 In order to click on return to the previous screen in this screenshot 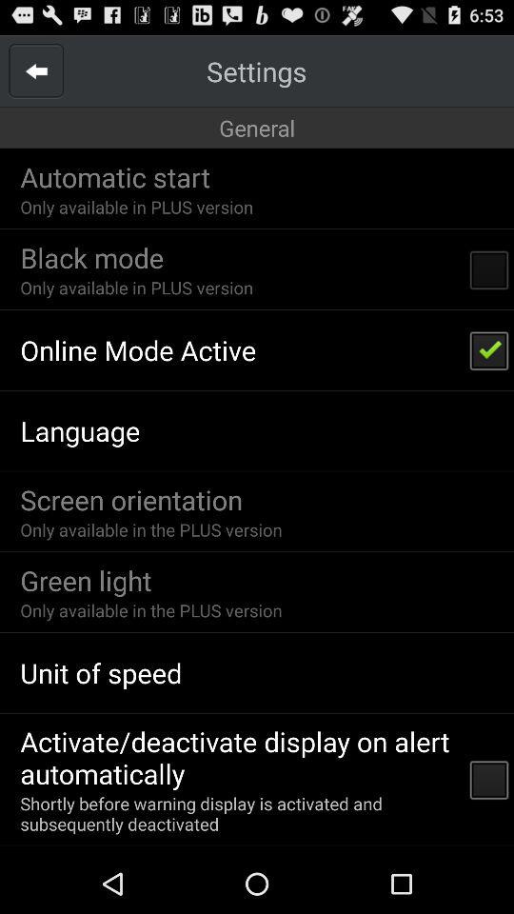, I will do `click(36, 70)`.